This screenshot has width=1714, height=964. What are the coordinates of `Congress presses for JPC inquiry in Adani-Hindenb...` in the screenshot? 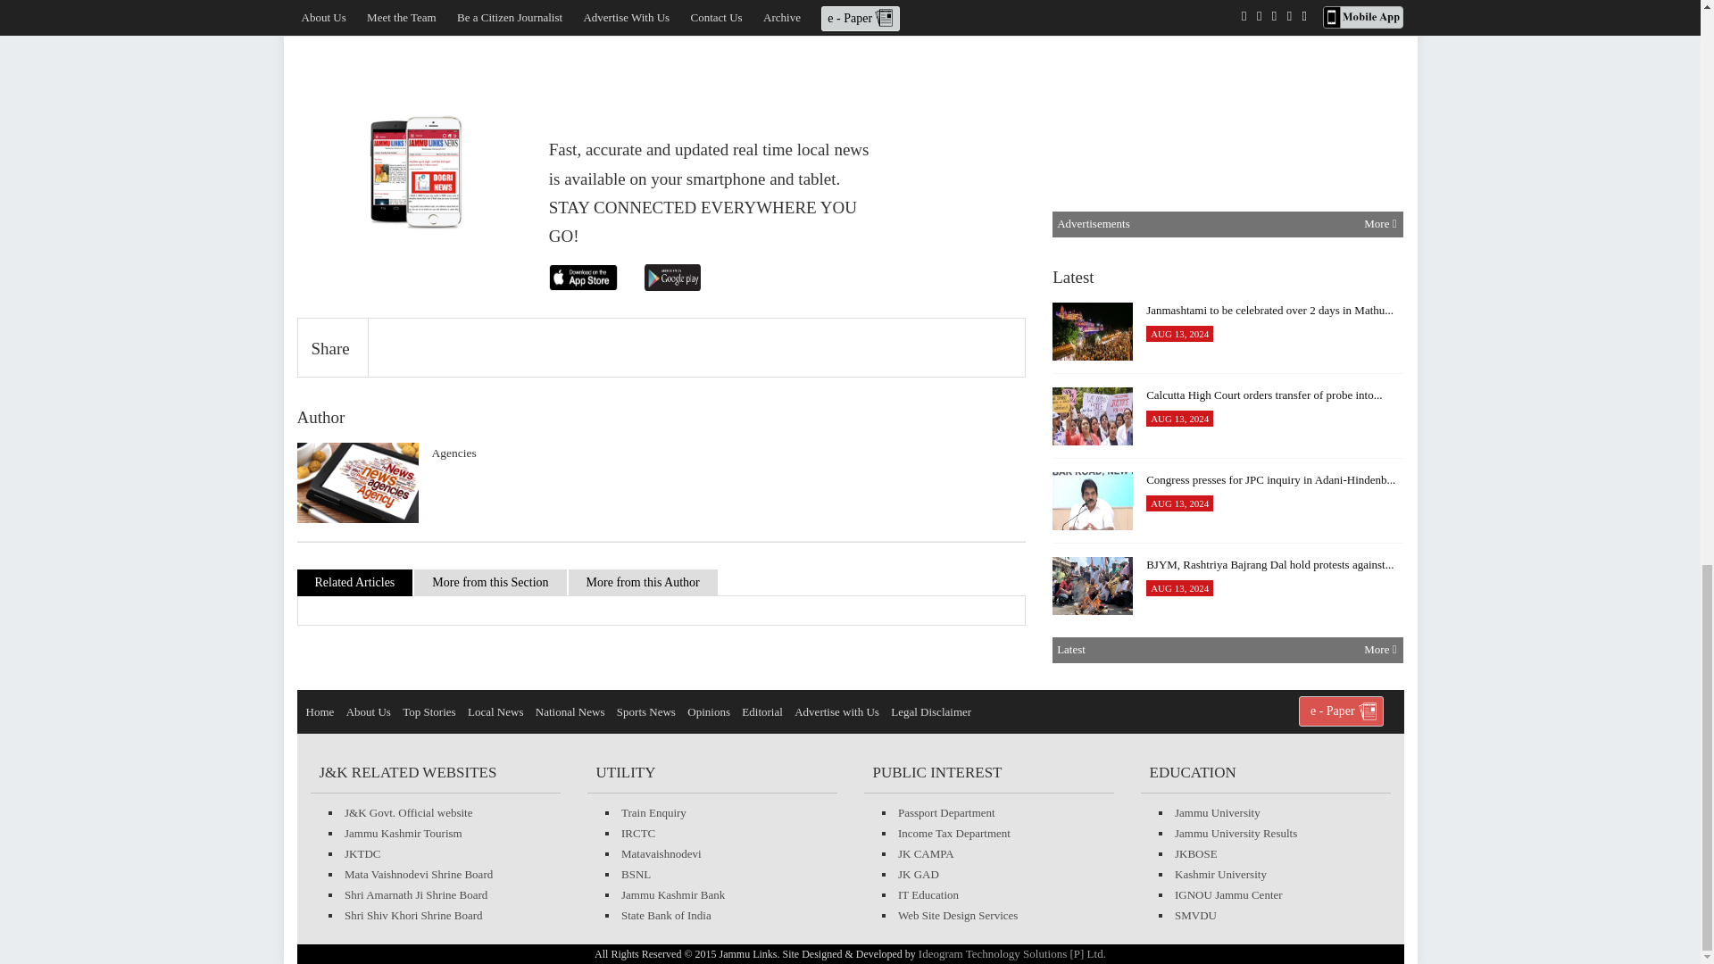 It's located at (1093, 502).